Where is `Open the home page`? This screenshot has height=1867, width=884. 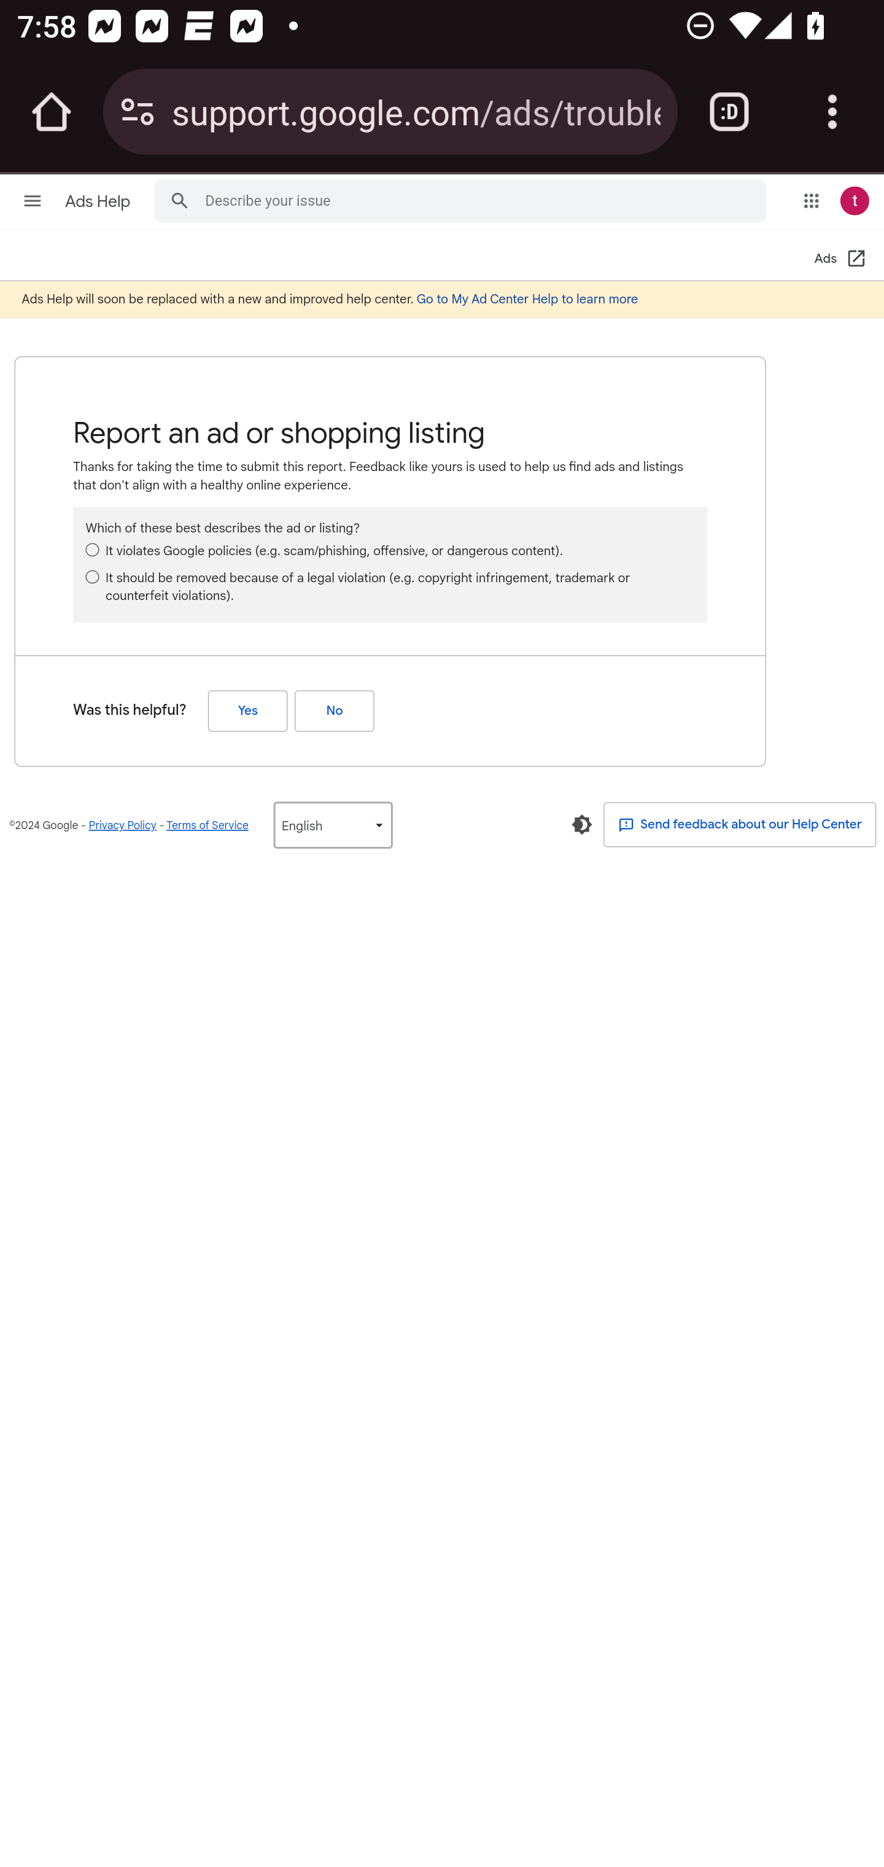
Open the home page is located at coordinates (52, 112).